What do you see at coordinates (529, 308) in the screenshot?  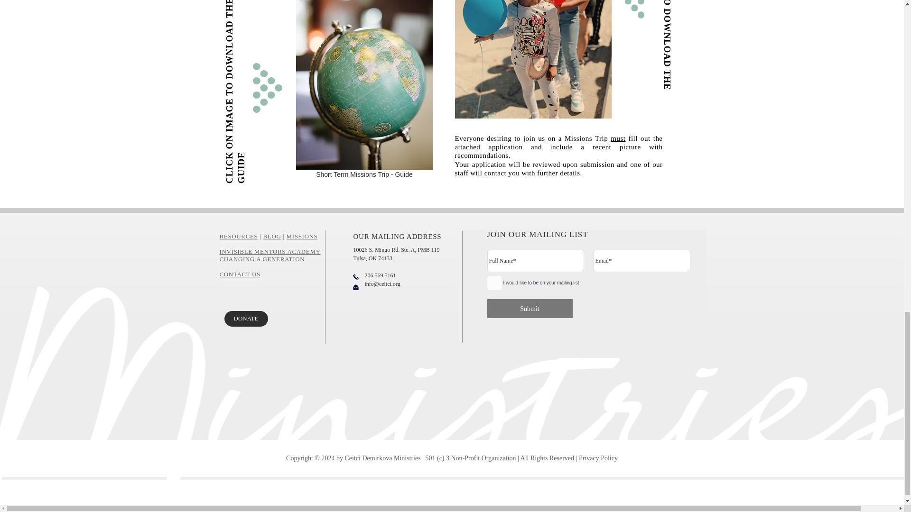 I see `Submit` at bounding box center [529, 308].